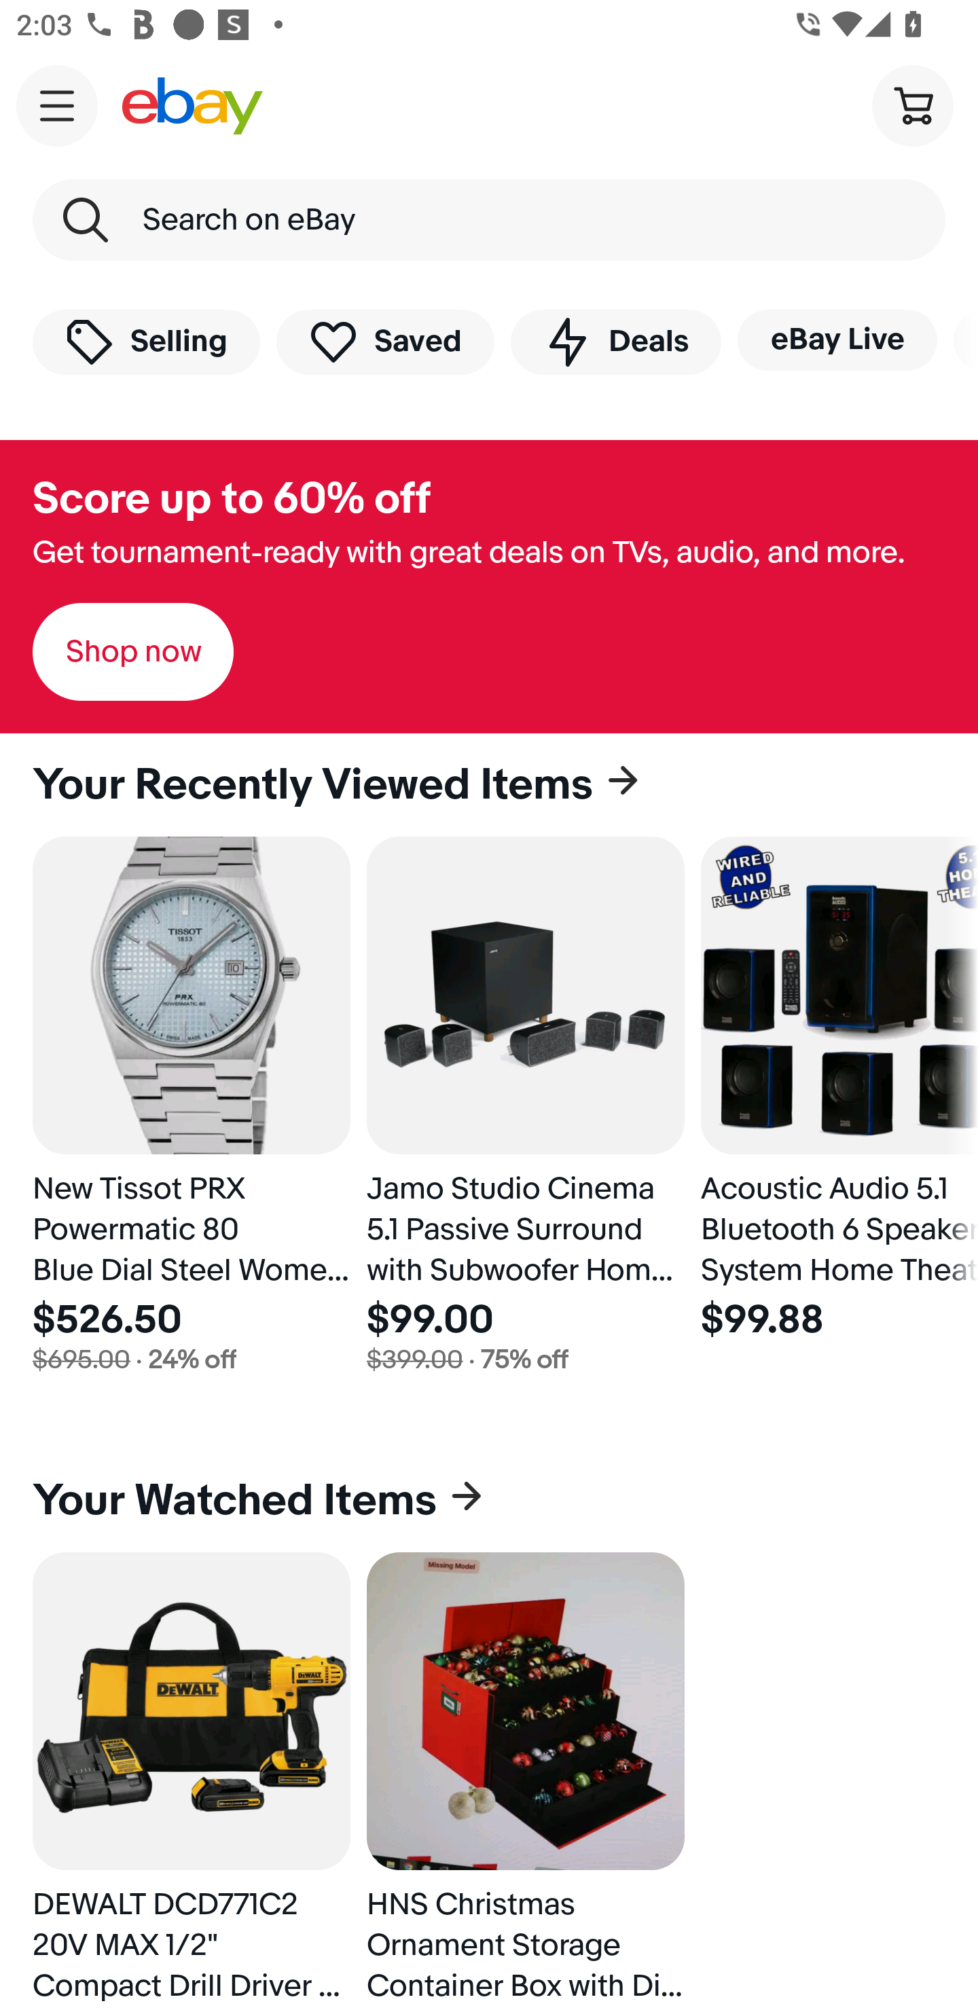 This screenshot has width=978, height=2010. Describe the element at coordinates (489, 220) in the screenshot. I see `Search on eBay Search Keyword Search on eBay` at that location.